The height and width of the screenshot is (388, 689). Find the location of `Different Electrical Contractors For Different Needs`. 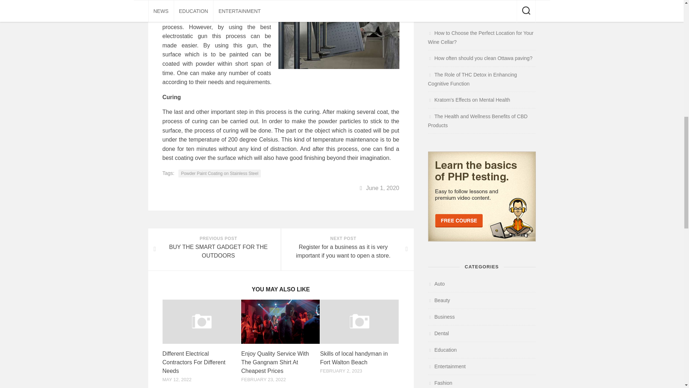

Different Electrical Contractors For Different Needs is located at coordinates (219, 173).